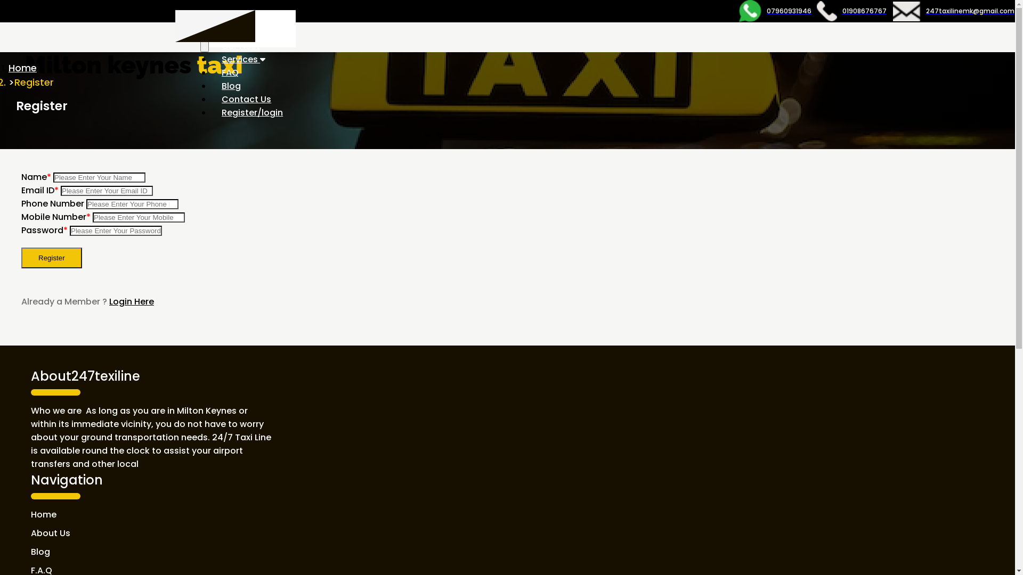  What do you see at coordinates (246, 99) in the screenshot?
I see `Contact Us` at bounding box center [246, 99].